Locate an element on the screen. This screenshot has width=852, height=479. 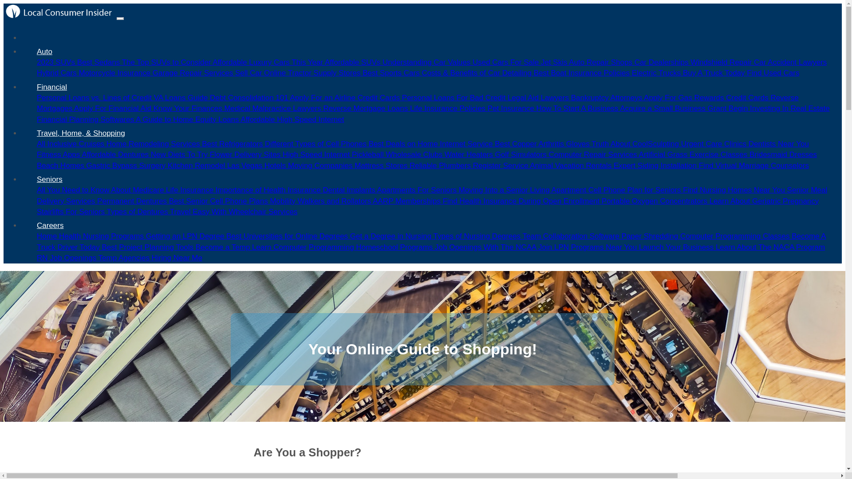
Best Boat Insurance Policies is located at coordinates (583, 73).